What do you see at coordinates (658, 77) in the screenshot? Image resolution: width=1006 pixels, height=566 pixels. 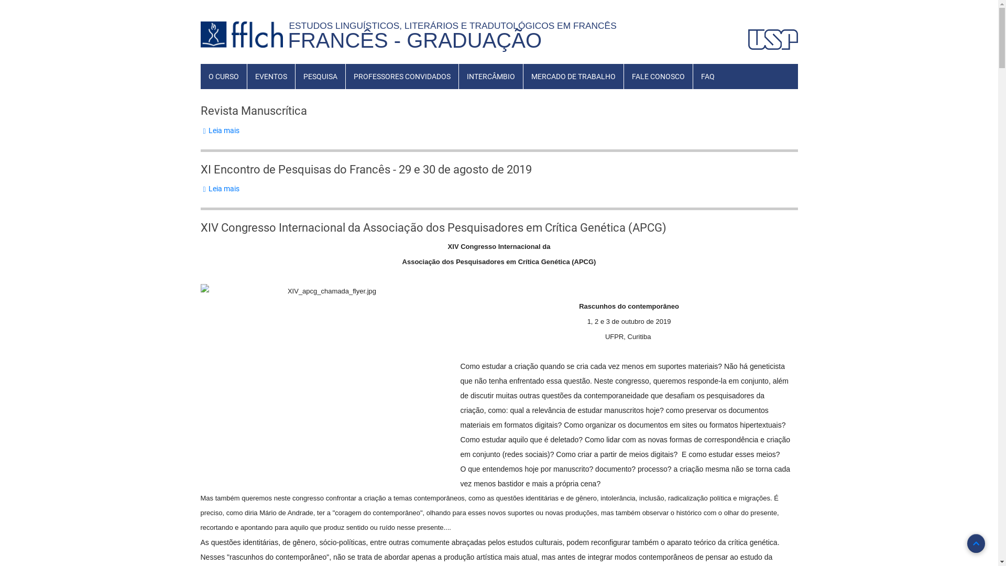 I see `FALE CONOSCO` at bounding box center [658, 77].